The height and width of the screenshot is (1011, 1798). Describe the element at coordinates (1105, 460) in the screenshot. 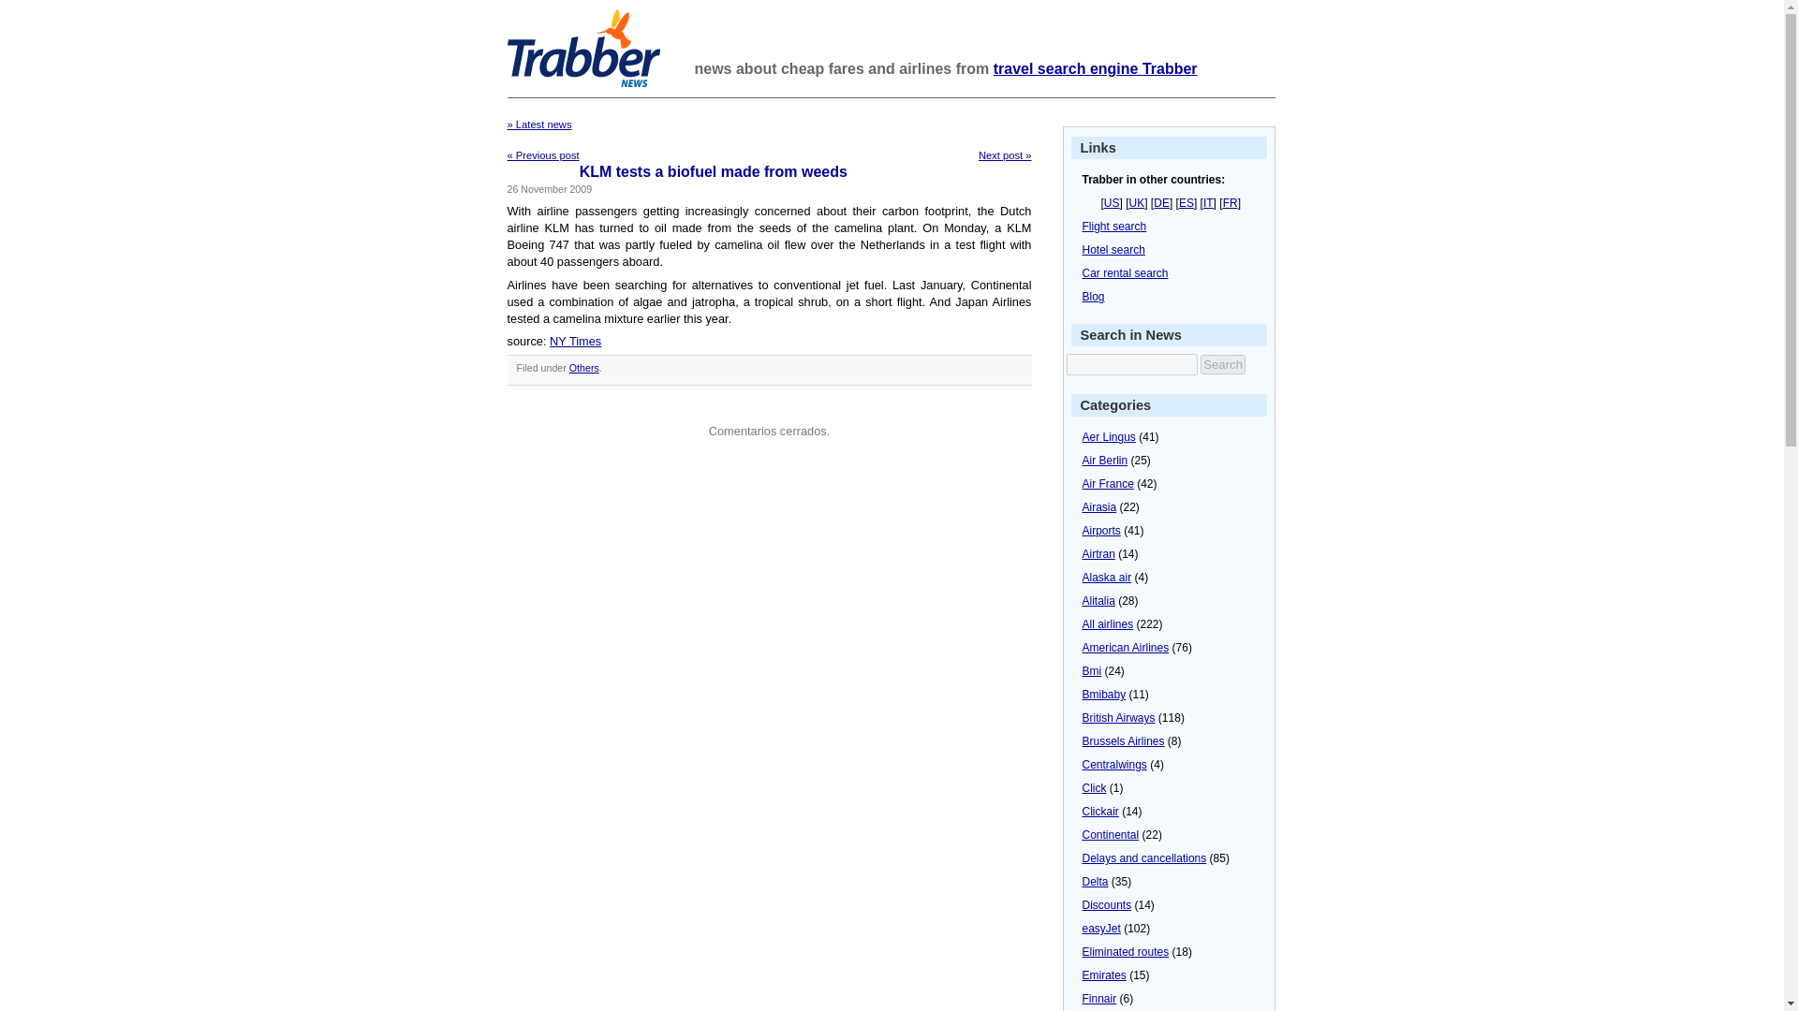

I see `Air Berlin` at that location.